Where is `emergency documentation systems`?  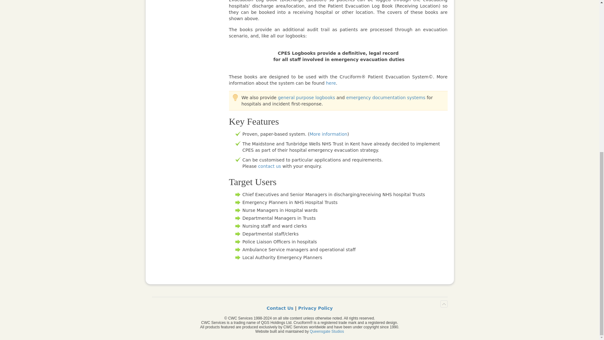 emergency documentation systems is located at coordinates (386, 98).